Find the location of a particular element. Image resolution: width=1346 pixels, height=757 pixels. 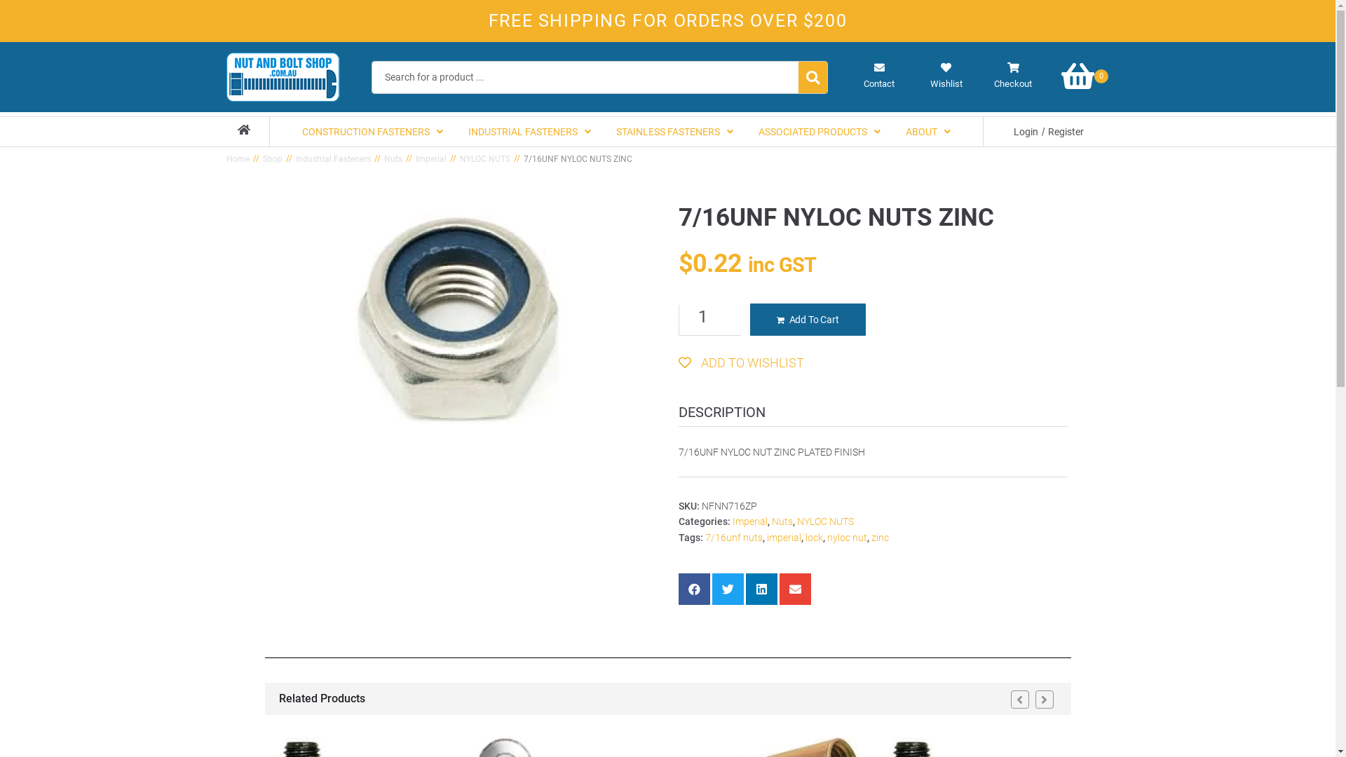

Imperial is located at coordinates (430, 160).